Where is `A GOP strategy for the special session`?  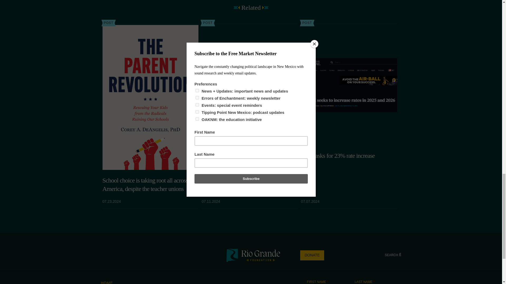
A GOP strategy for the special session is located at coordinates (250, 155).